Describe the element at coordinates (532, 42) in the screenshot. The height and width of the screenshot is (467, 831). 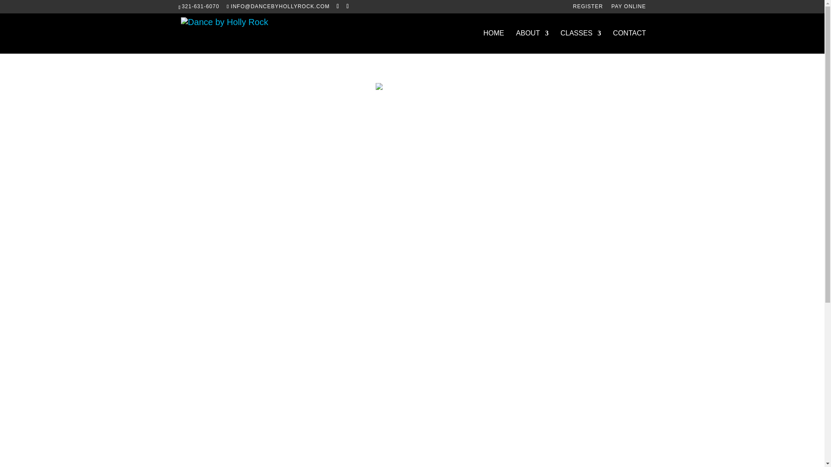
I see `ABOUT` at that location.